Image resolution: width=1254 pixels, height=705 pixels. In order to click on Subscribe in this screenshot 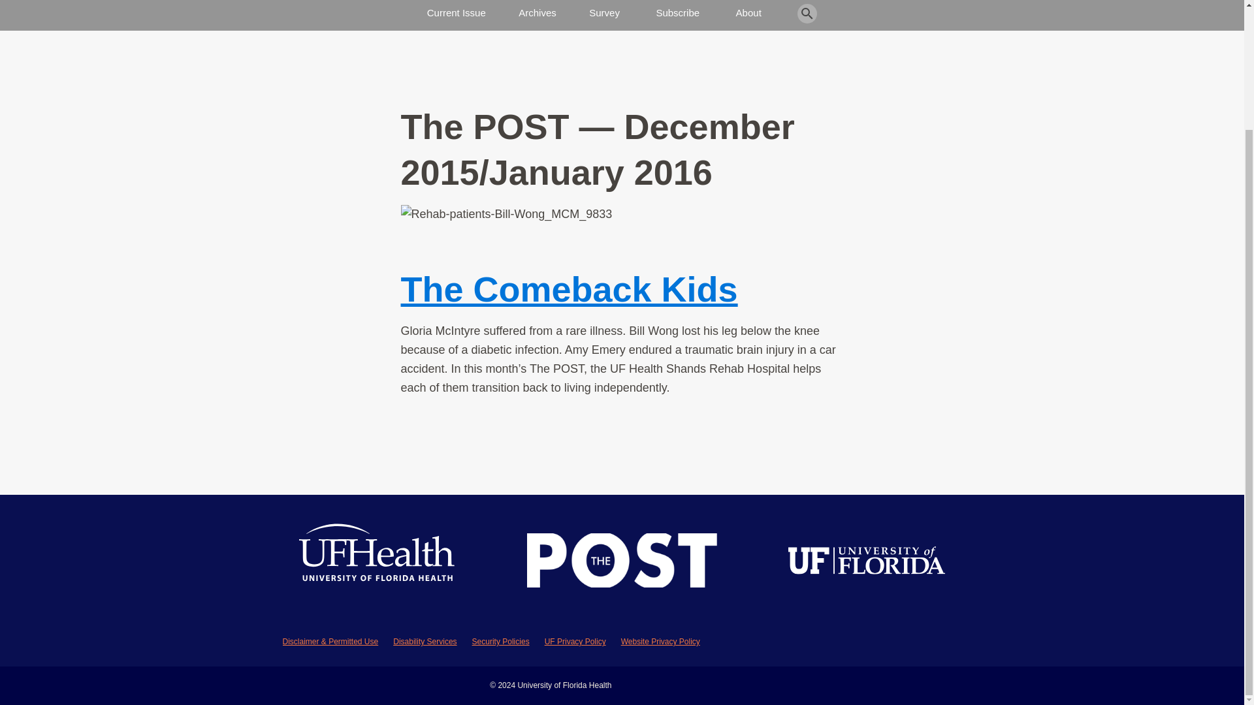, I will do `click(678, 10)`.